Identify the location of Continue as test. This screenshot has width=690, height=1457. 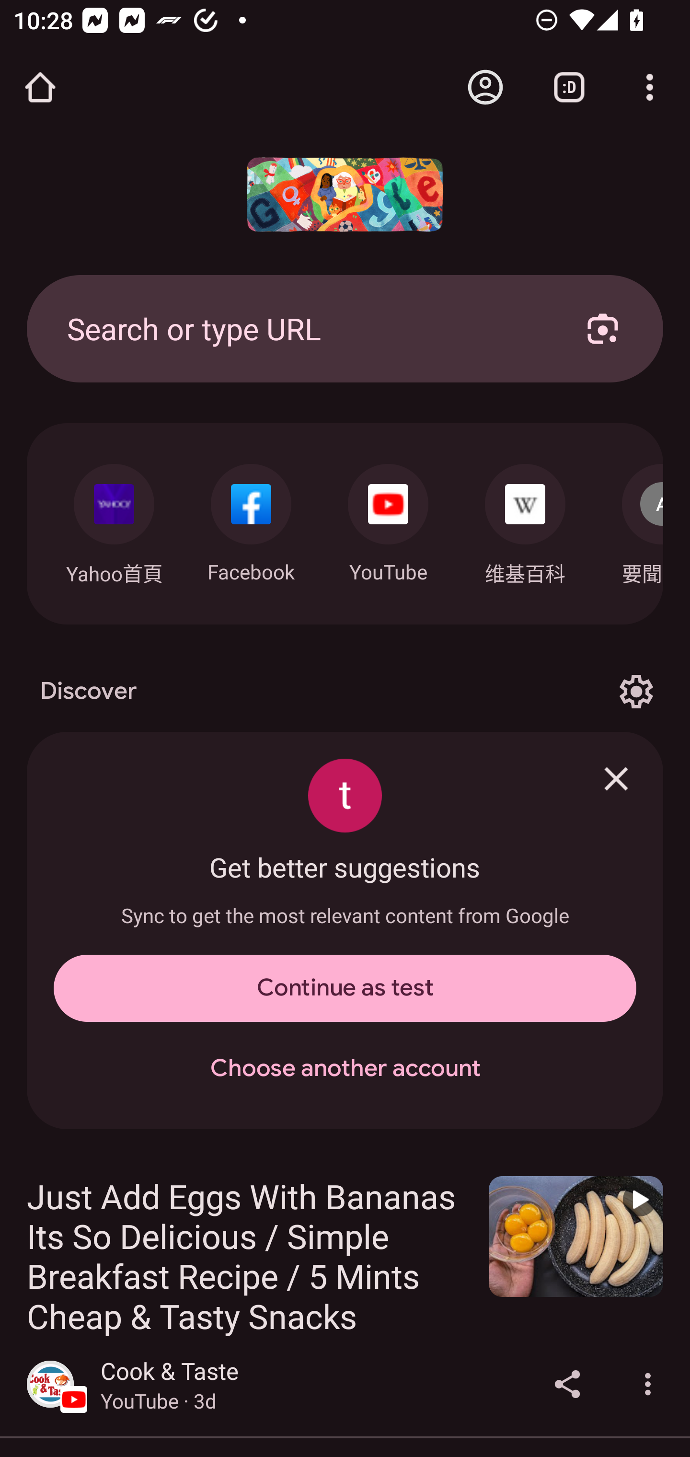
(345, 988).